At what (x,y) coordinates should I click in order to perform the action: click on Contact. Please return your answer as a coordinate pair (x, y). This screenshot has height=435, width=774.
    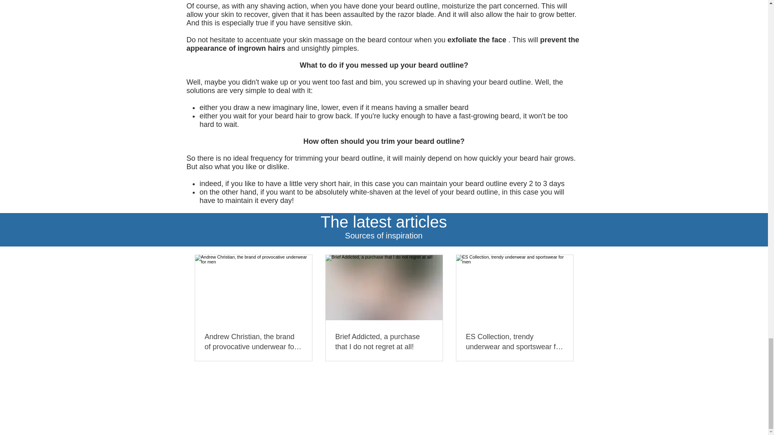
    Looking at the image, I should click on (336, 383).